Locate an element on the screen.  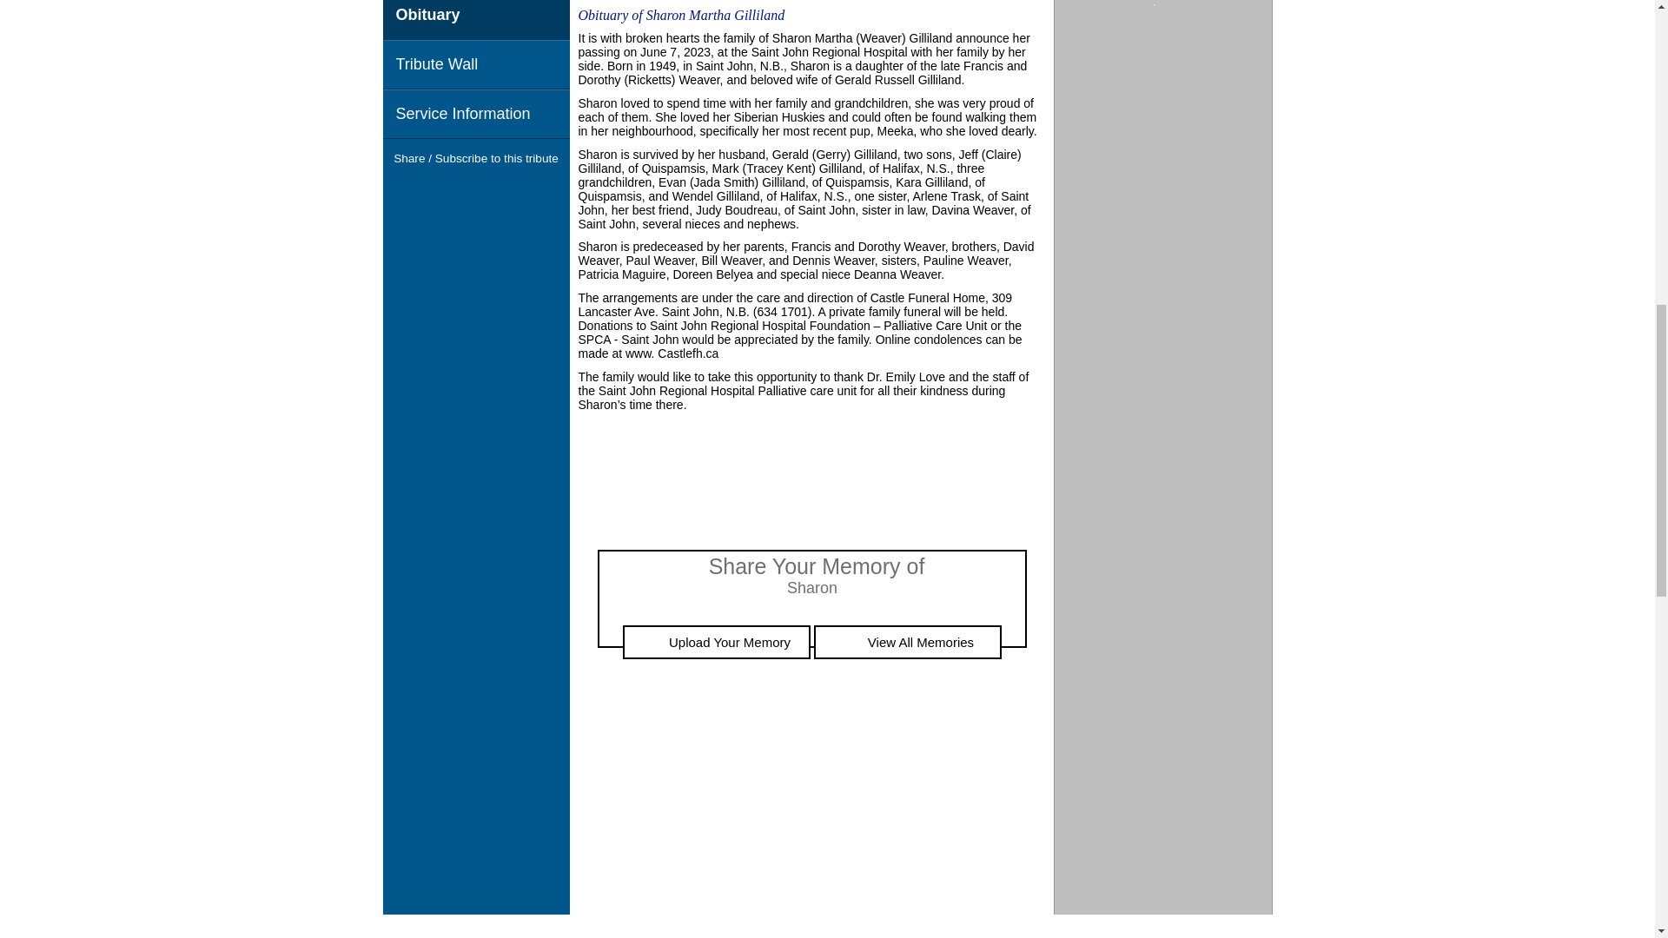
Facebook is located at coordinates (445, 191).